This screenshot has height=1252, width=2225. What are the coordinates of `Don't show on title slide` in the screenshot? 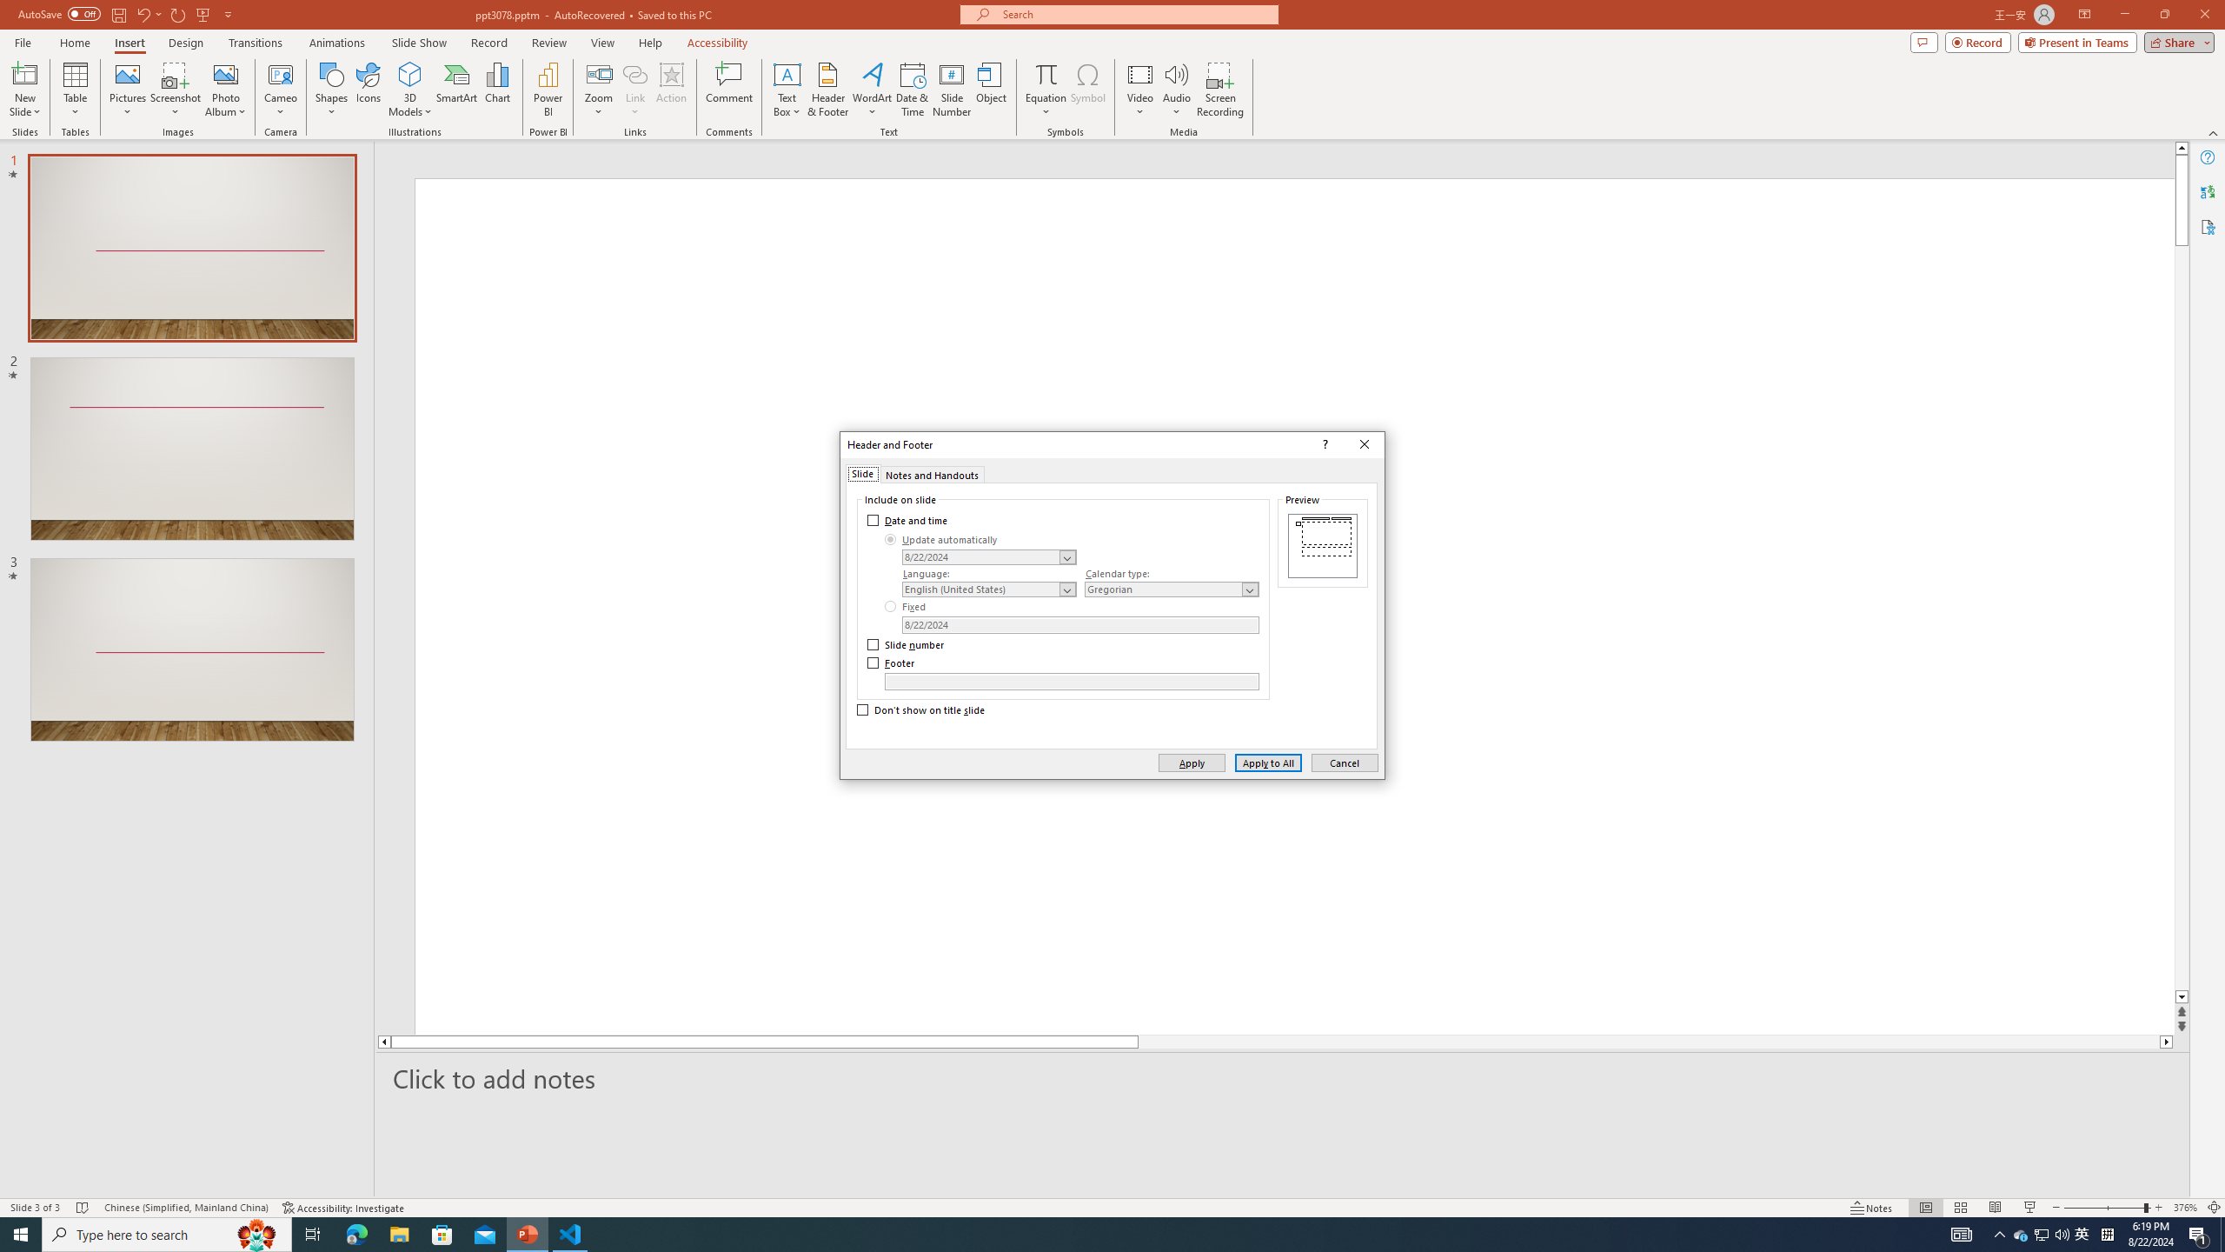 It's located at (921, 710).